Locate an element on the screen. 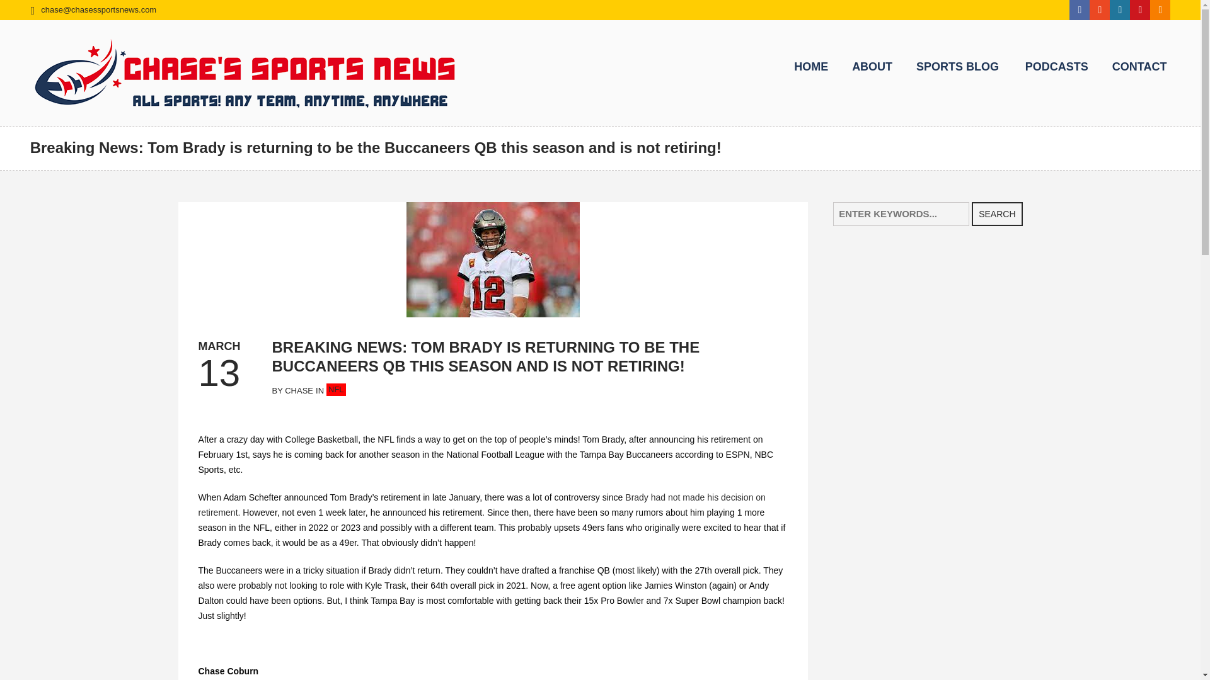 This screenshot has height=680, width=1210. Brady had not made his decision on retirement. is located at coordinates (481, 504).